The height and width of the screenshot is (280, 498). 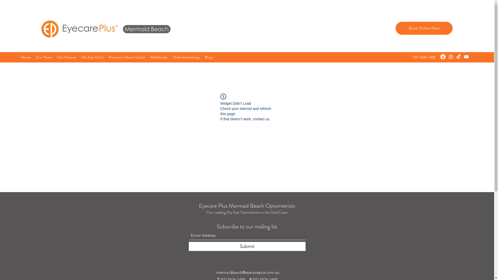 I want to click on Precision Vision Check, so click(x=127, y=57).